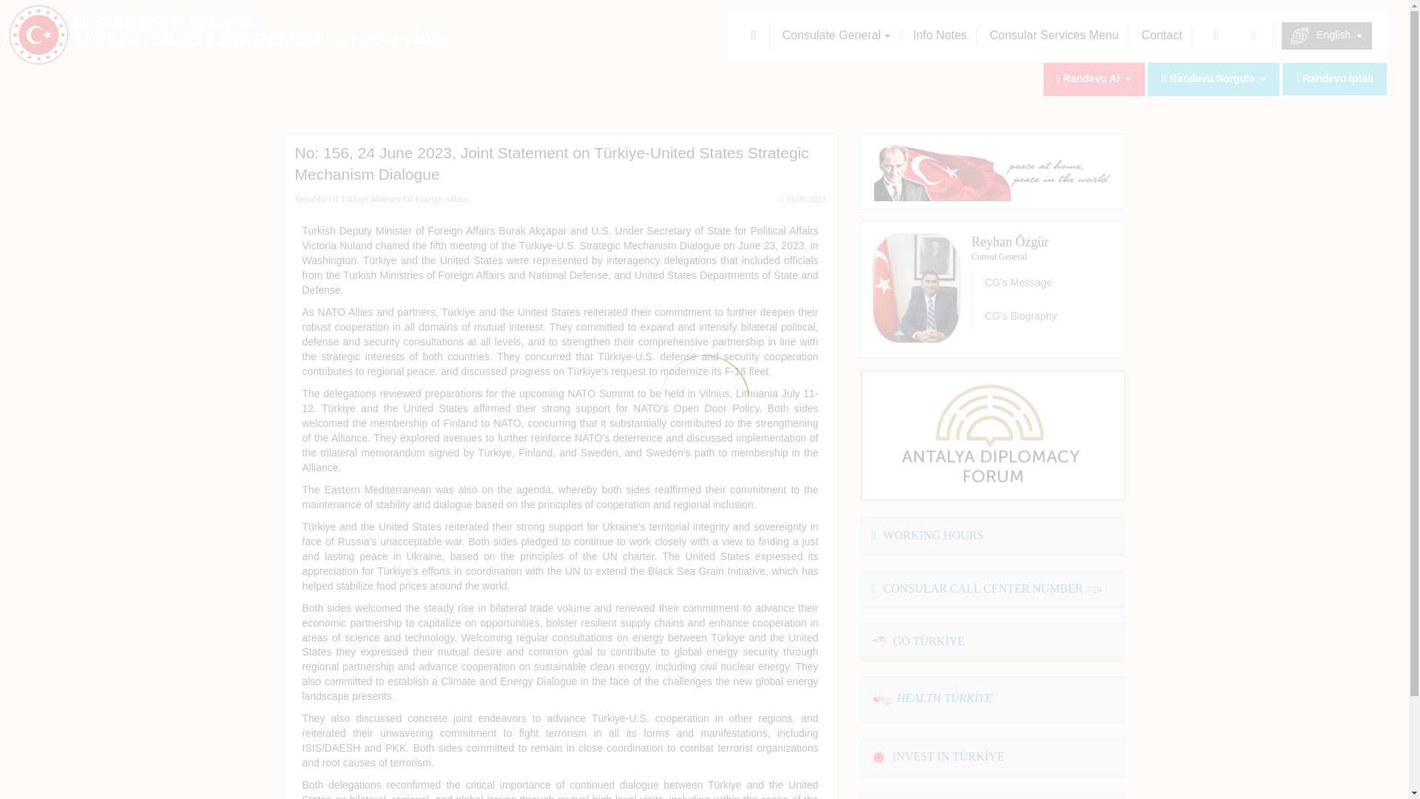 Image resolution: width=1420 pixels, height=799 pixels. I want to click on Contact, so click(1161, 36).